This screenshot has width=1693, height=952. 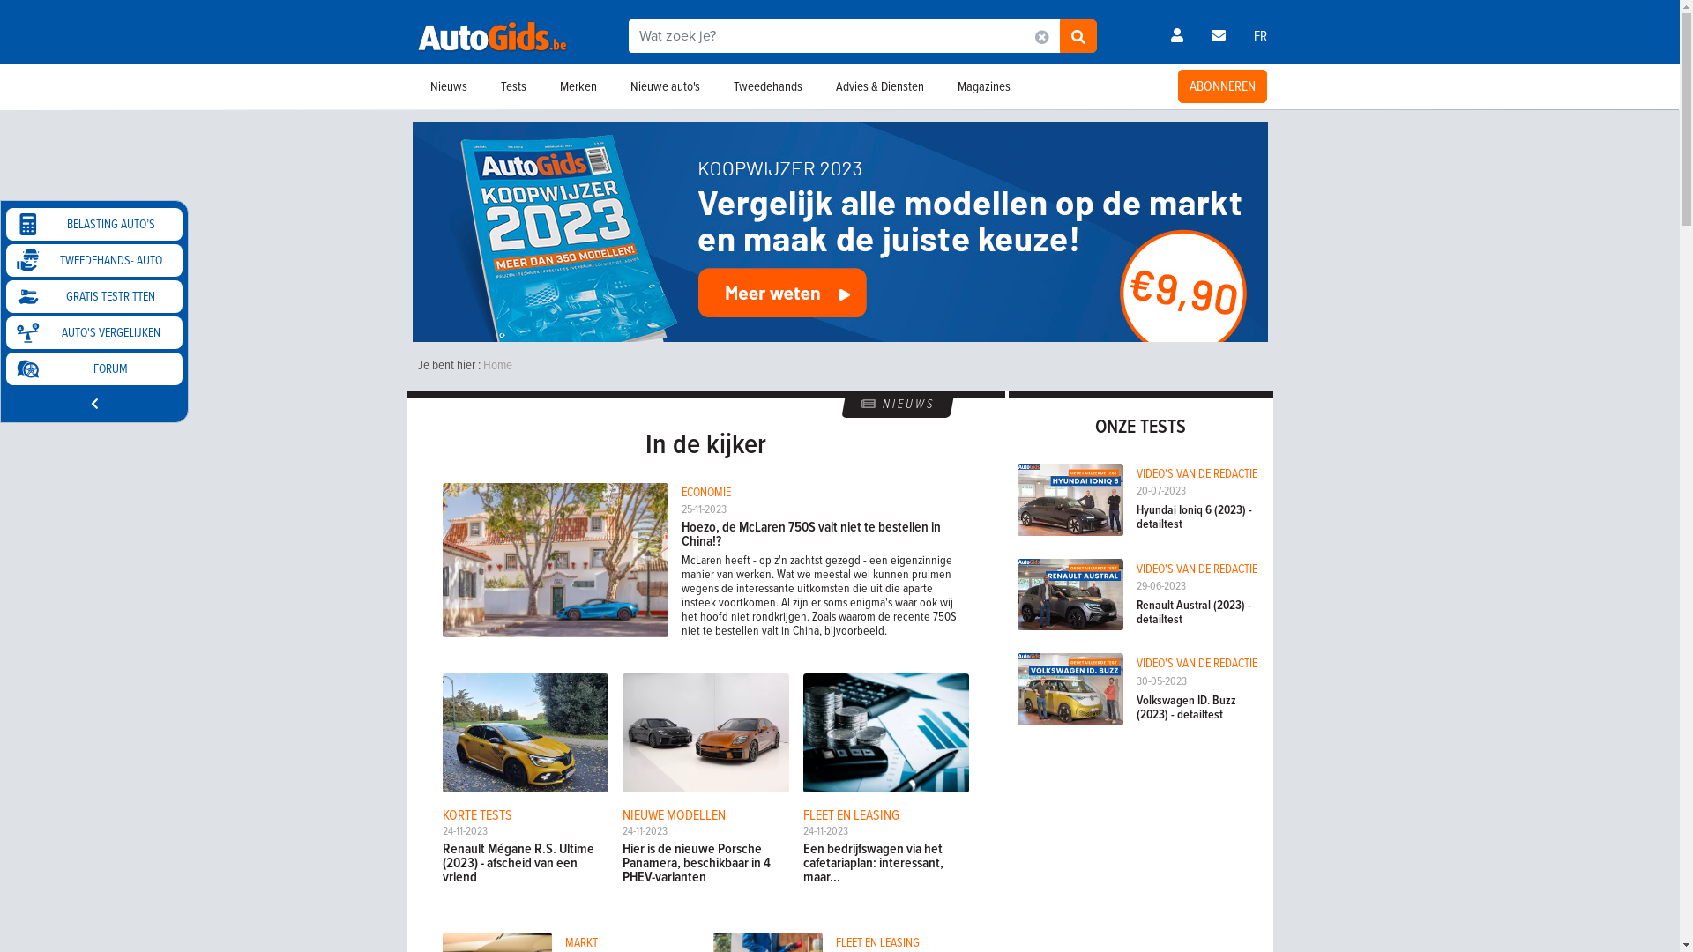 I want to click on TWEEDEHANDS- AUTO, so click(x=94, y=261).